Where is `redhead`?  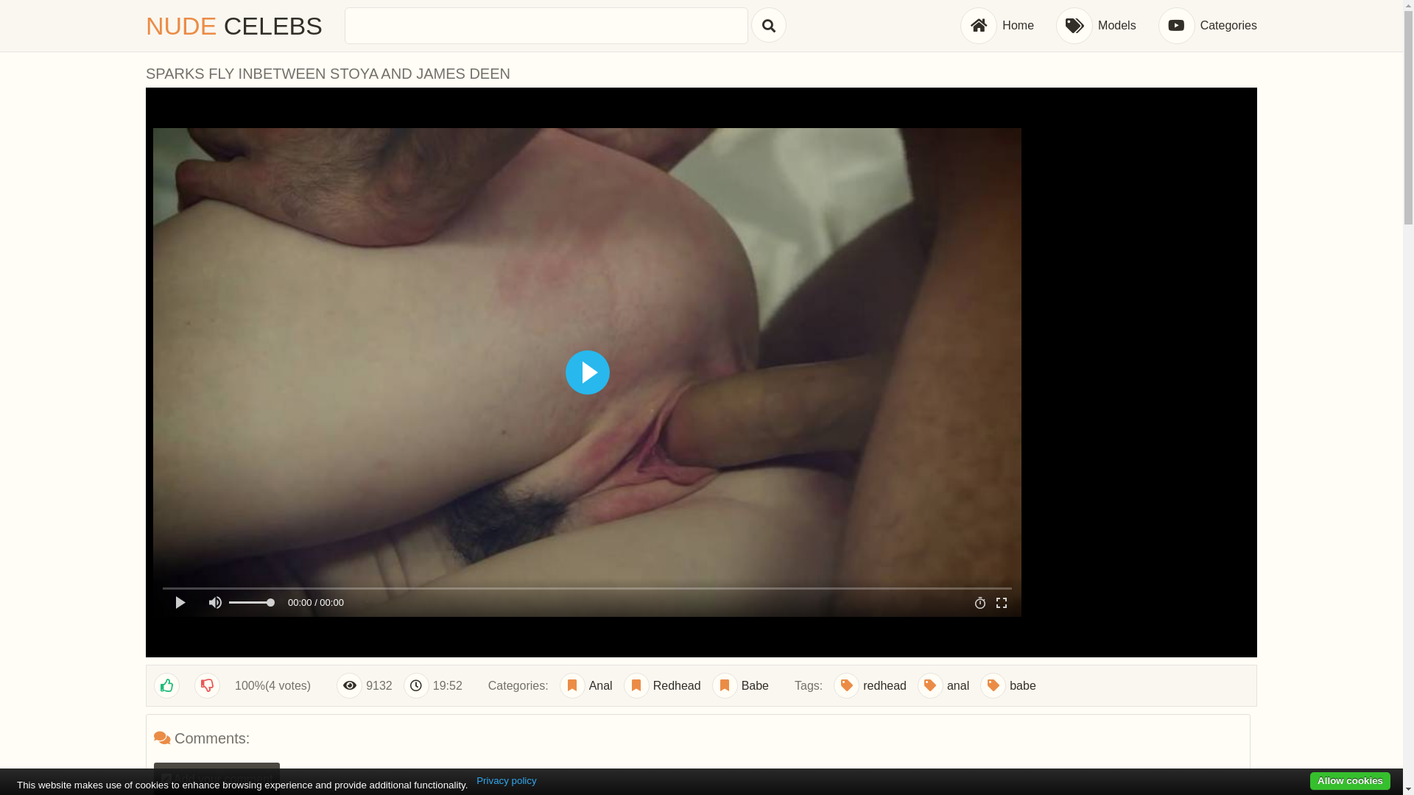 redhead is located at coordinates (870, 686).